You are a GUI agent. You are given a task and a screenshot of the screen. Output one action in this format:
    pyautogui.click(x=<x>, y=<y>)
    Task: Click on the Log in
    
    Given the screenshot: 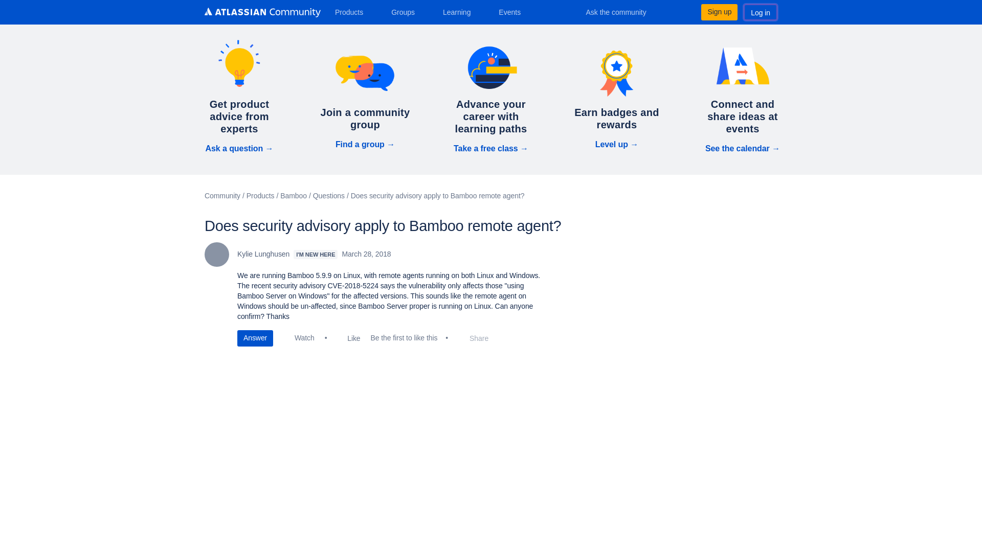 What is the action you would take?
    pyautogui.click(x=760, y=12)
    